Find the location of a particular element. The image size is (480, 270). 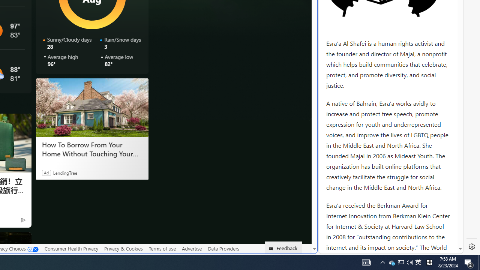

MSN is located at coordinates (258, 84).